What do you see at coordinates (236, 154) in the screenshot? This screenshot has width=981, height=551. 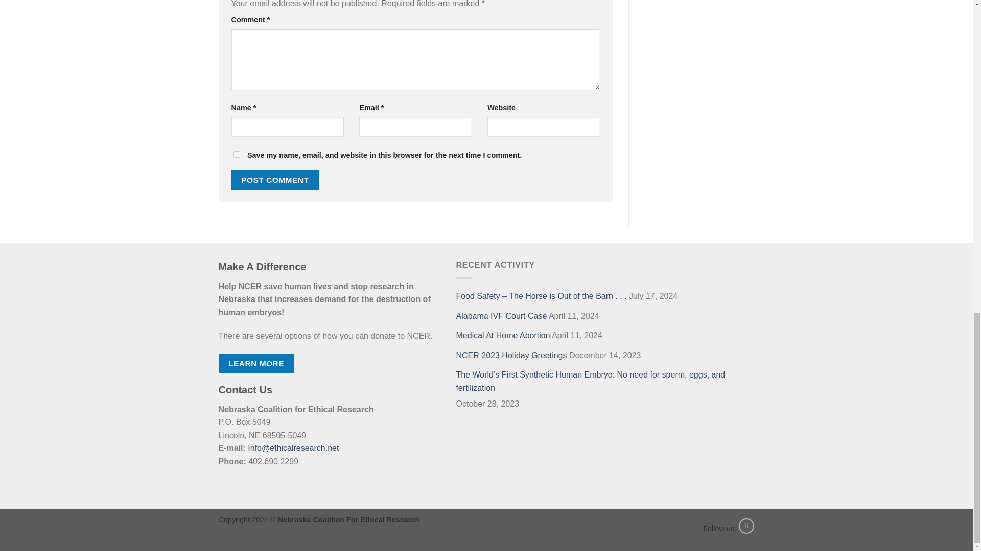 I see `yes` at bounding box center [236, 154].